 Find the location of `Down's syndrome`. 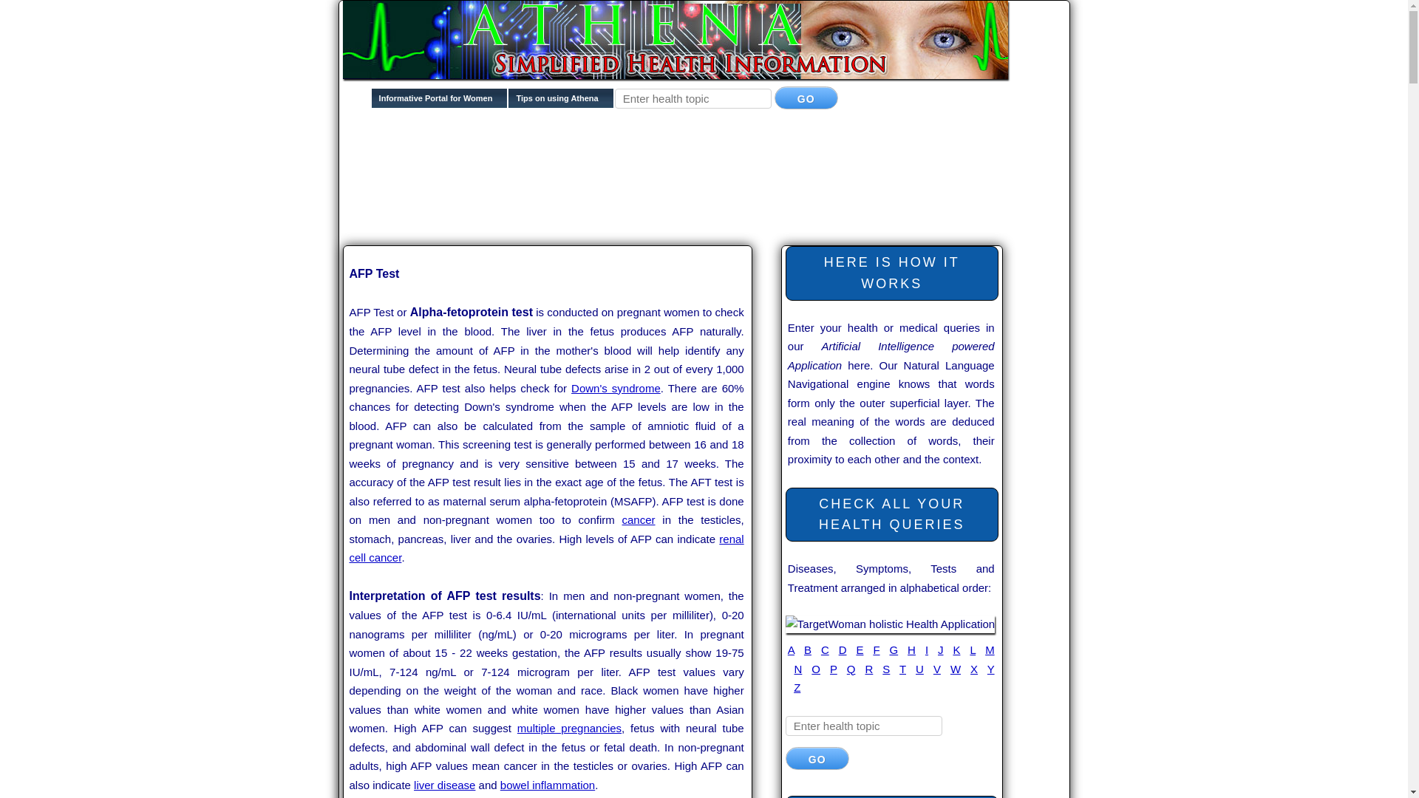

Down's syndrome is located at coordinates (616, 388).